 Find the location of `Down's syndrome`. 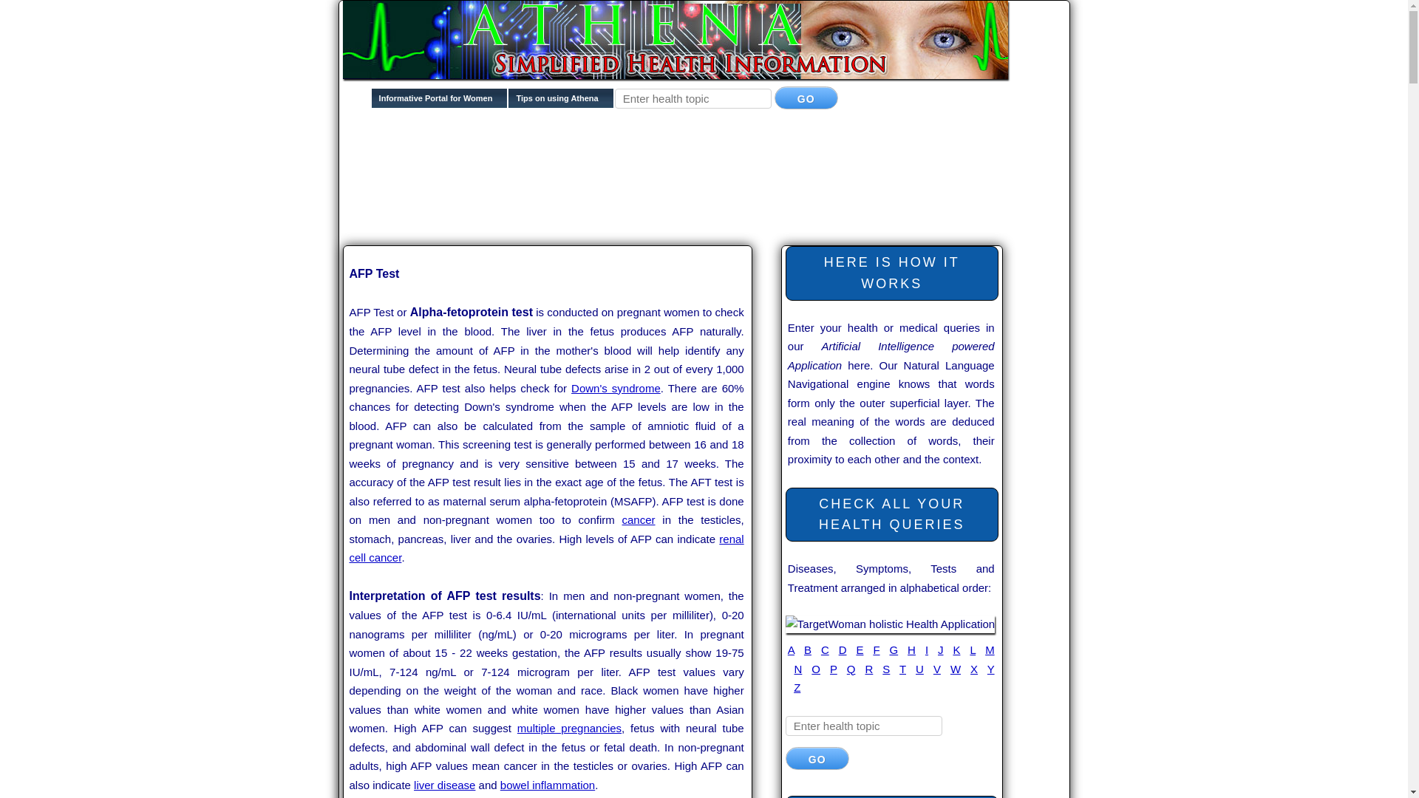

Down's syndrome is located at coordinates (616, 388).